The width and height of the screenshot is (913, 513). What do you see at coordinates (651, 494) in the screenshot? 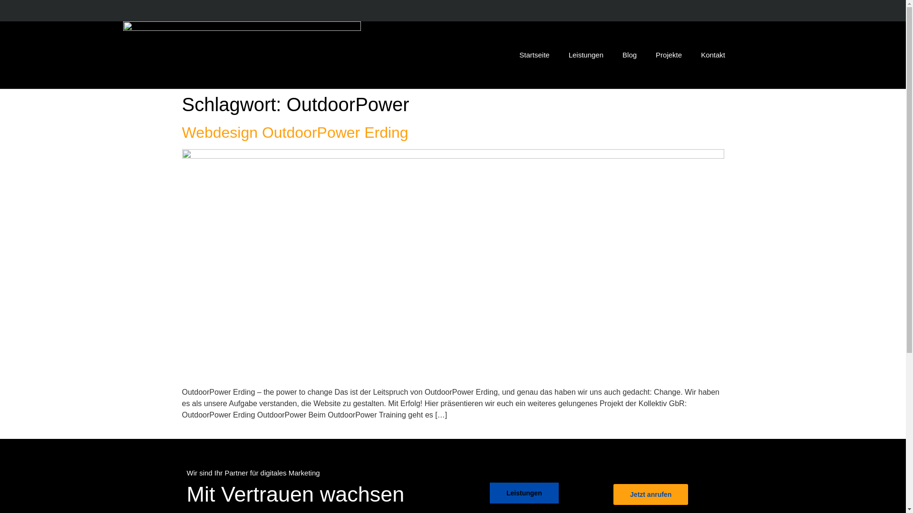
I see `Jetzt anrufen` at bounding box center [651, 494].